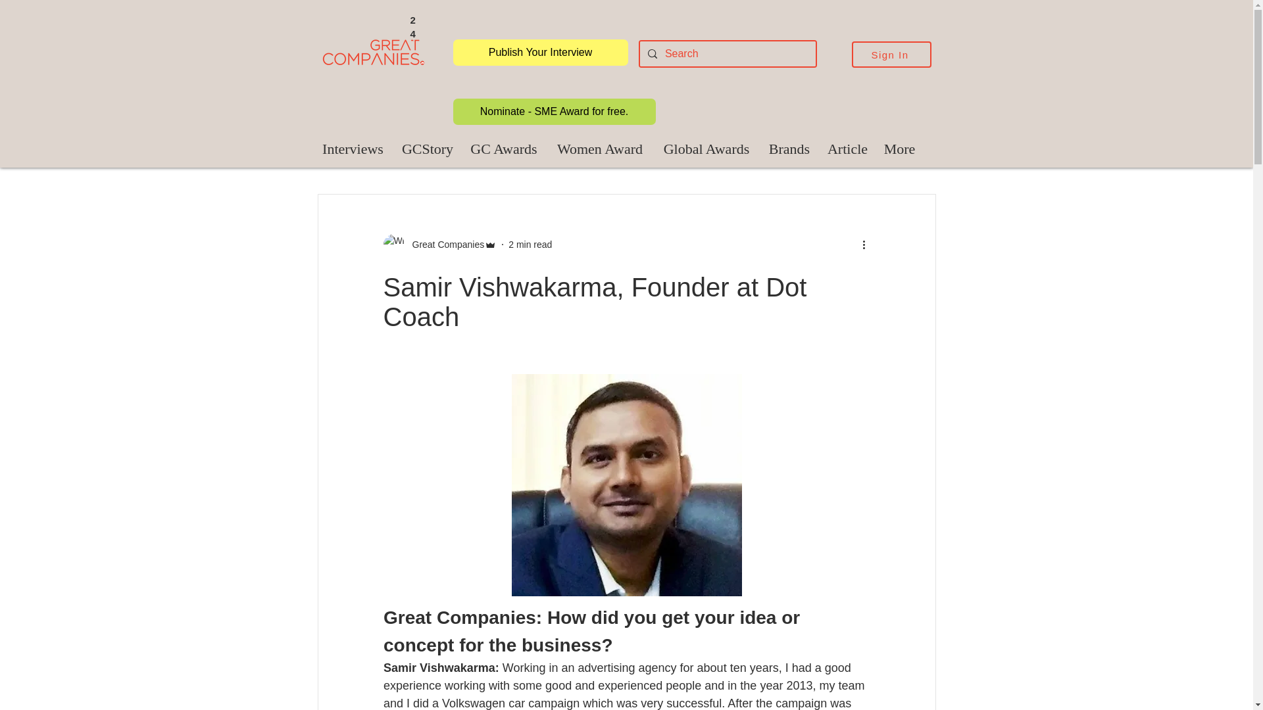  Describe the element at coordinates (426, 149) in the screenshot. I see `GCStory` at that location.